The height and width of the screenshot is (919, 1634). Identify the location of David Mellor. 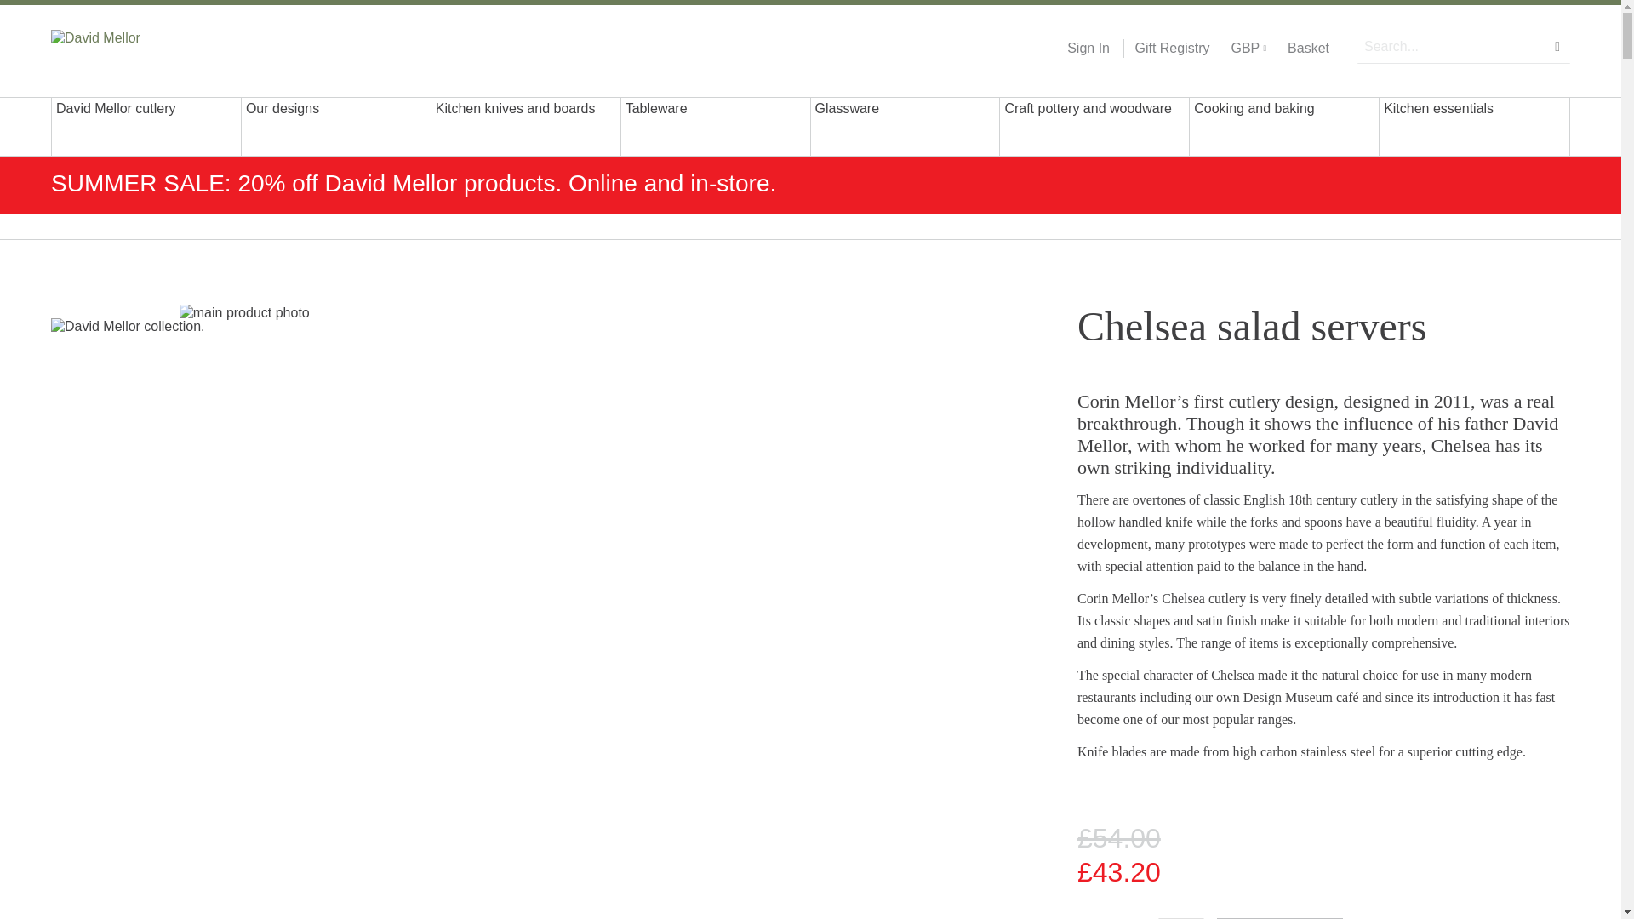
(160, 47).